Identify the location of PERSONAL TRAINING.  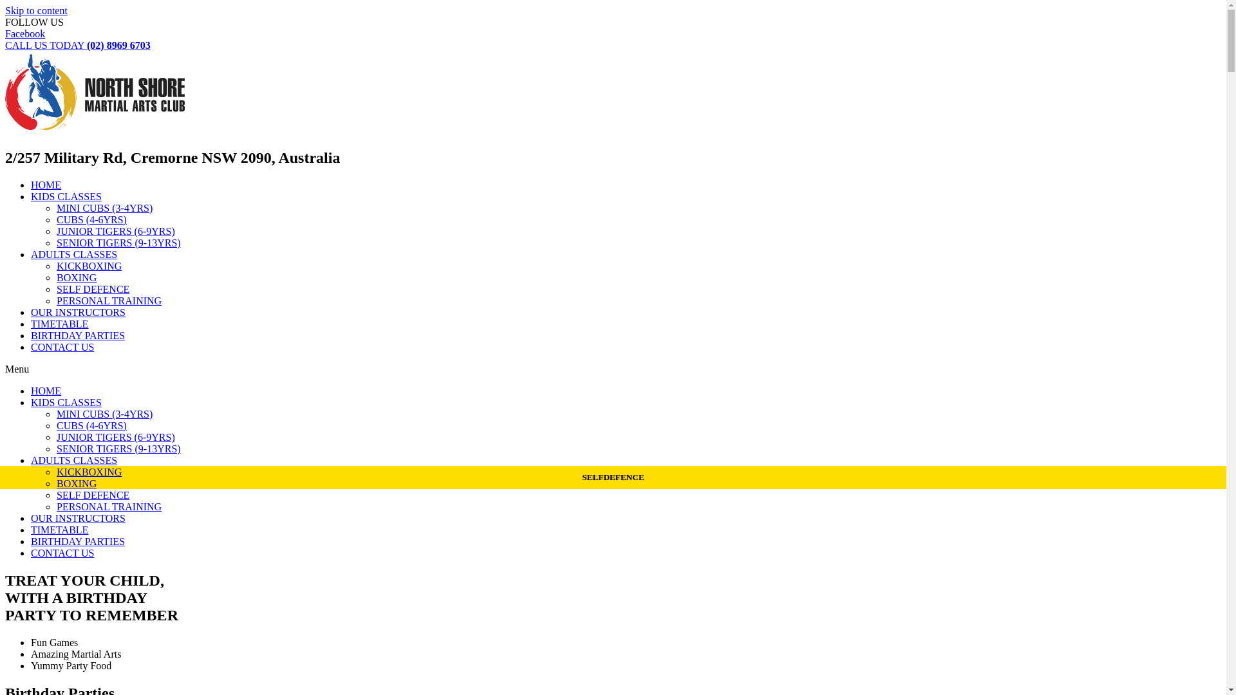
(109, 301).